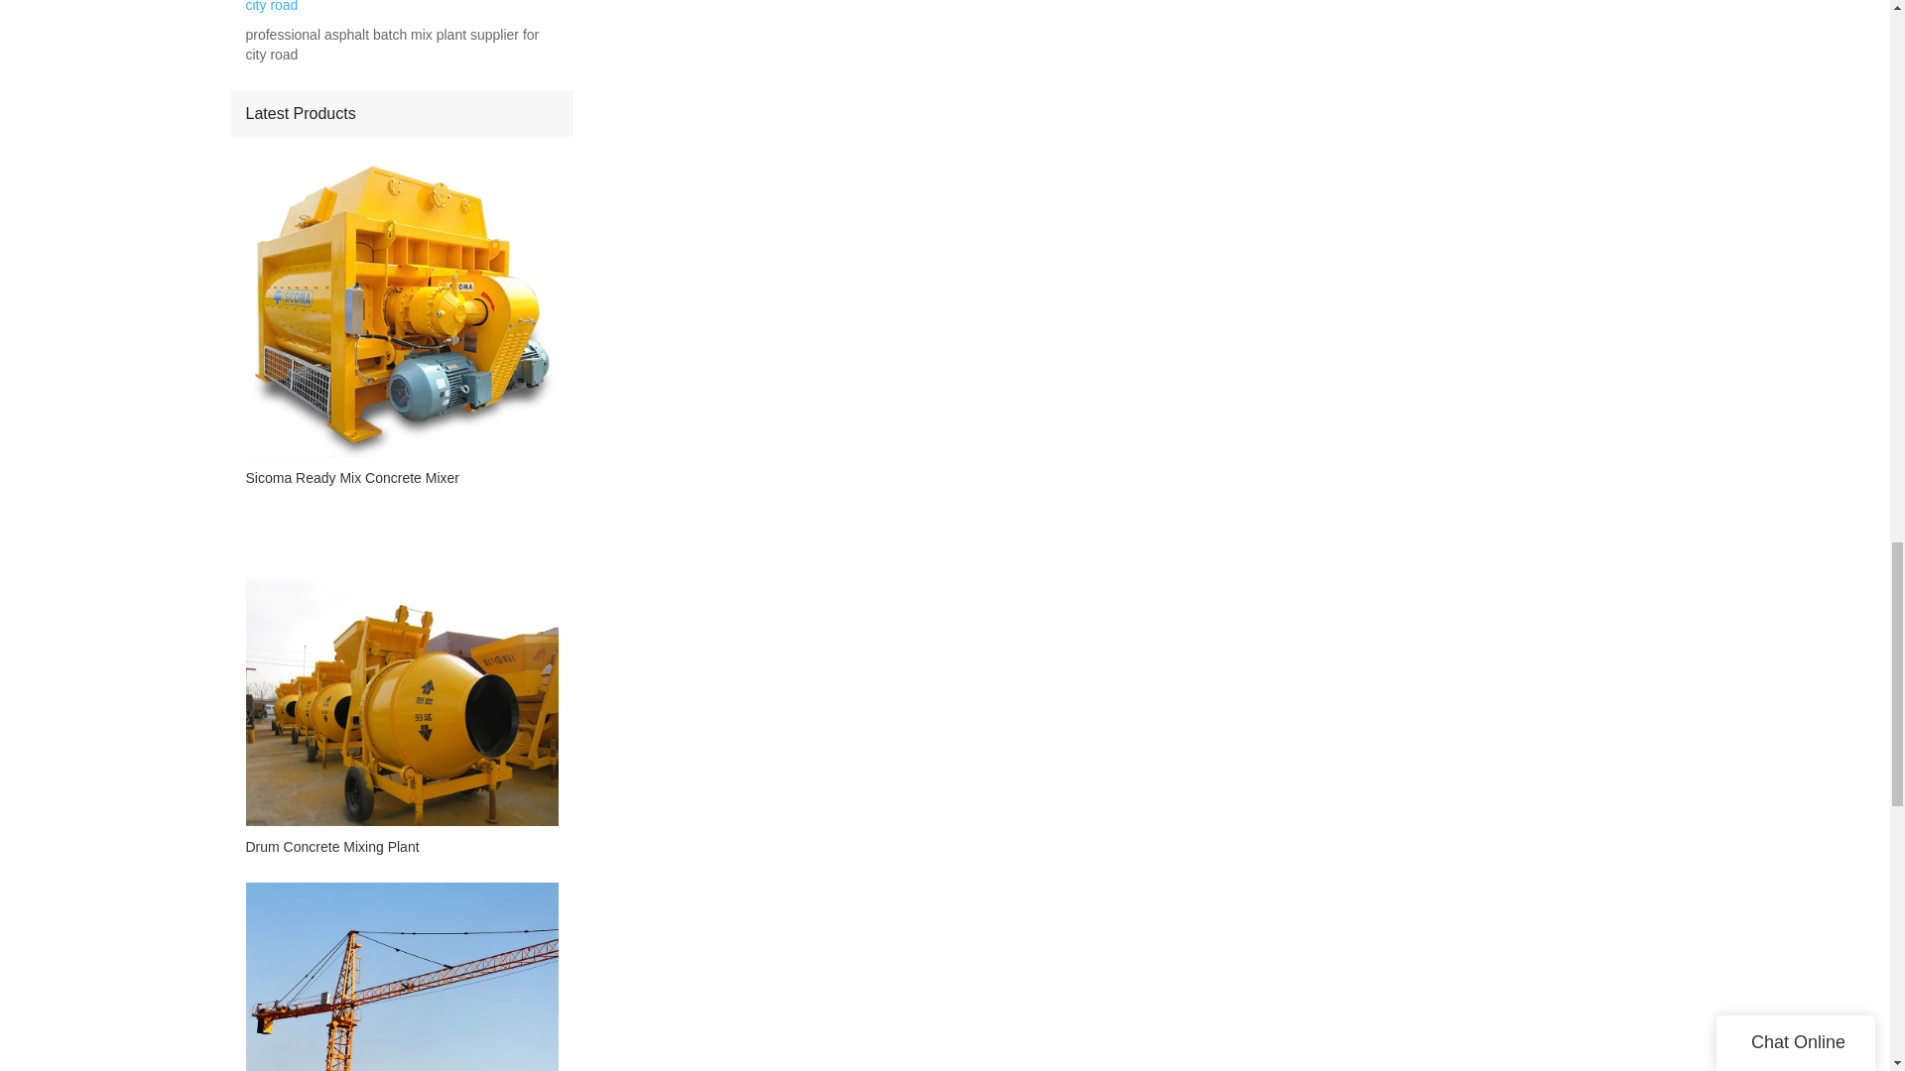  Describe the element at coordinates (401, 477) in the screenshot. I see `Sicoma Ready Mix Concrete Mixer` at that location.